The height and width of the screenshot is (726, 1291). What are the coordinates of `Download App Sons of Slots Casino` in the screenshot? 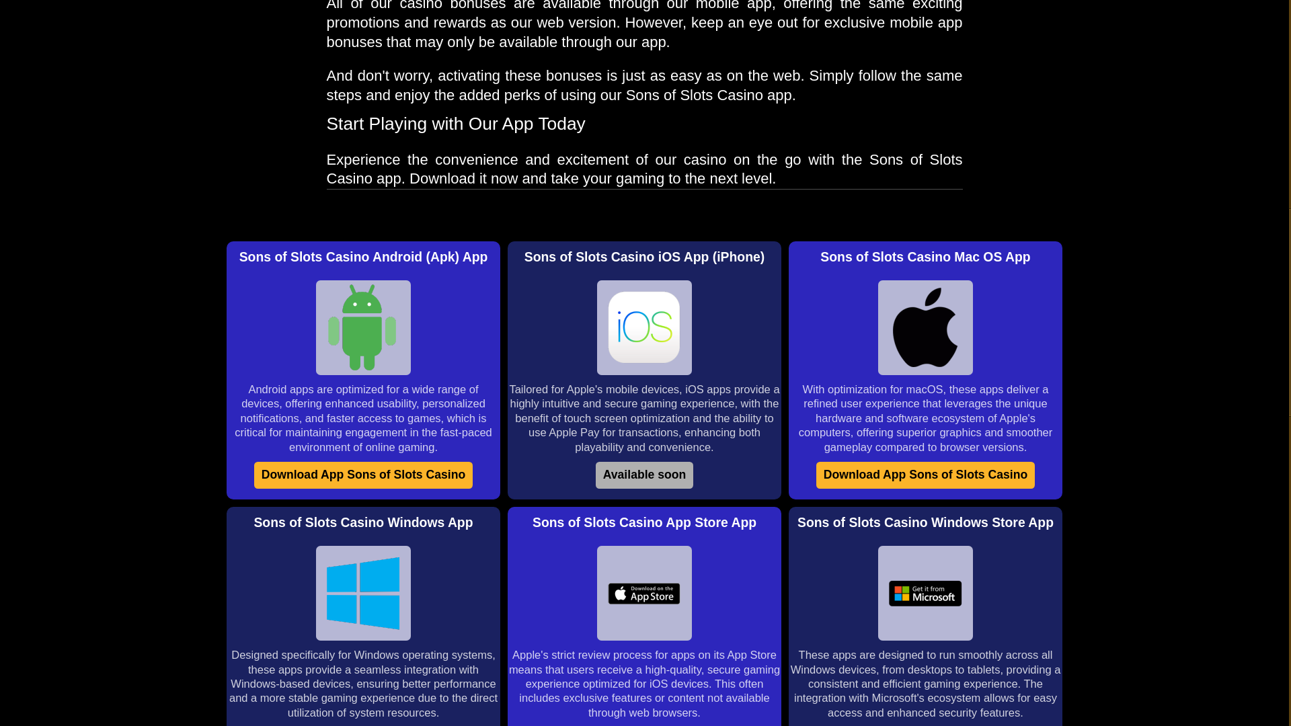 It's located at (925, 475).